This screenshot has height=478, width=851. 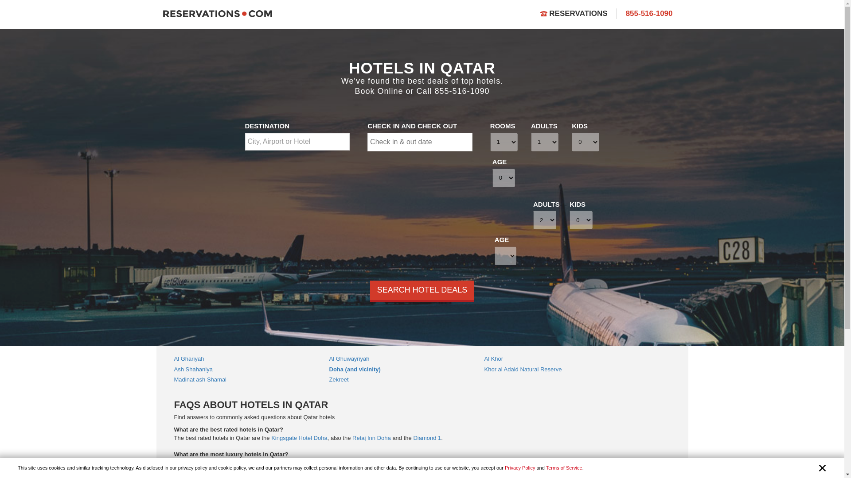 What do you see at coordinates (403, 463) in the screenshot?
I see `Oryx Rotana` at bounding box center [403, 463].